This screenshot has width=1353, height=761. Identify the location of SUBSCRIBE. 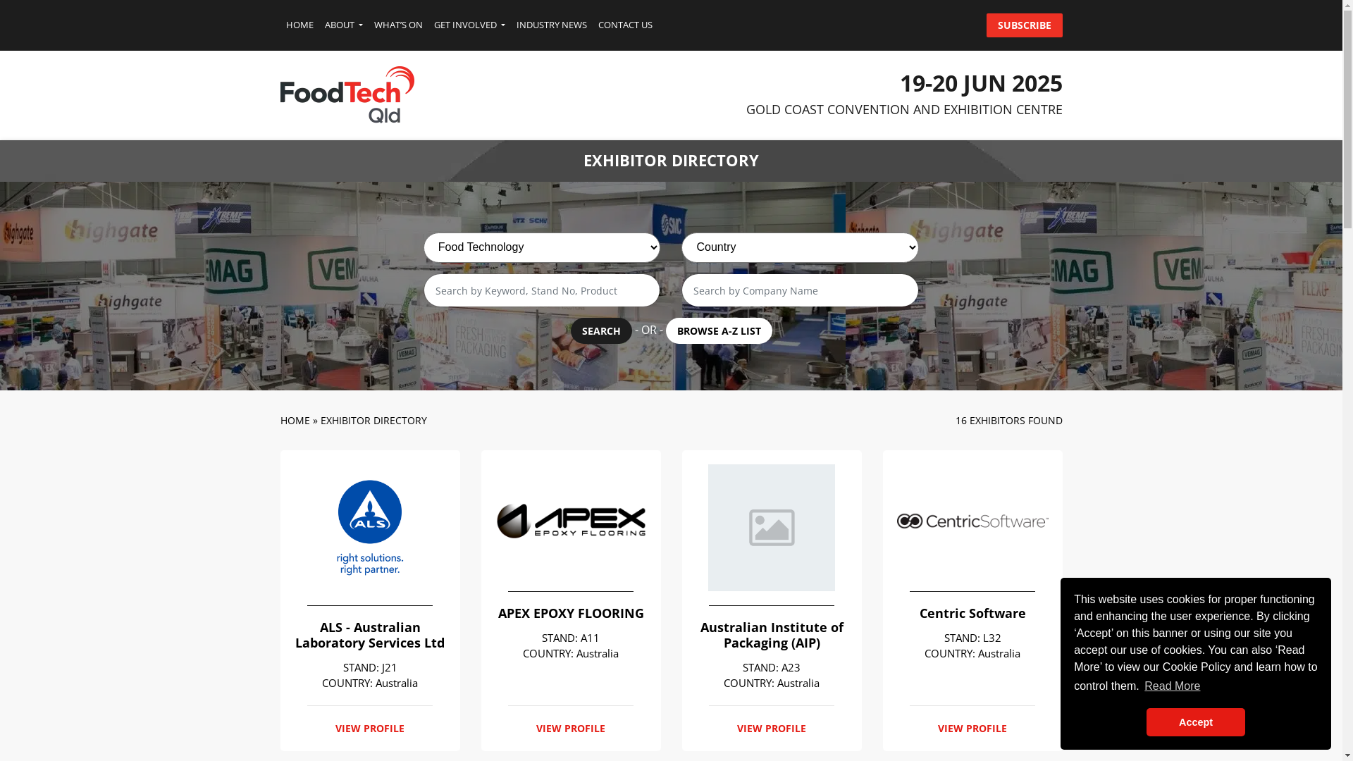
(1025, 25).